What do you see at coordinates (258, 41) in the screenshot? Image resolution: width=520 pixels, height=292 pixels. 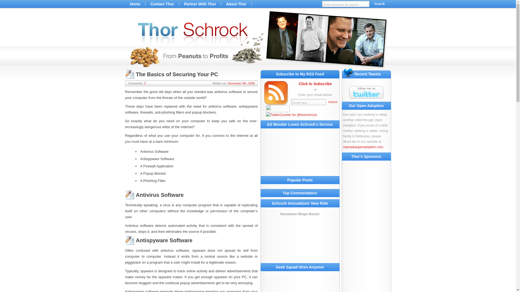 I see `Peanuts to Profits With Thor Schrock` at bounding box center [258, 41].